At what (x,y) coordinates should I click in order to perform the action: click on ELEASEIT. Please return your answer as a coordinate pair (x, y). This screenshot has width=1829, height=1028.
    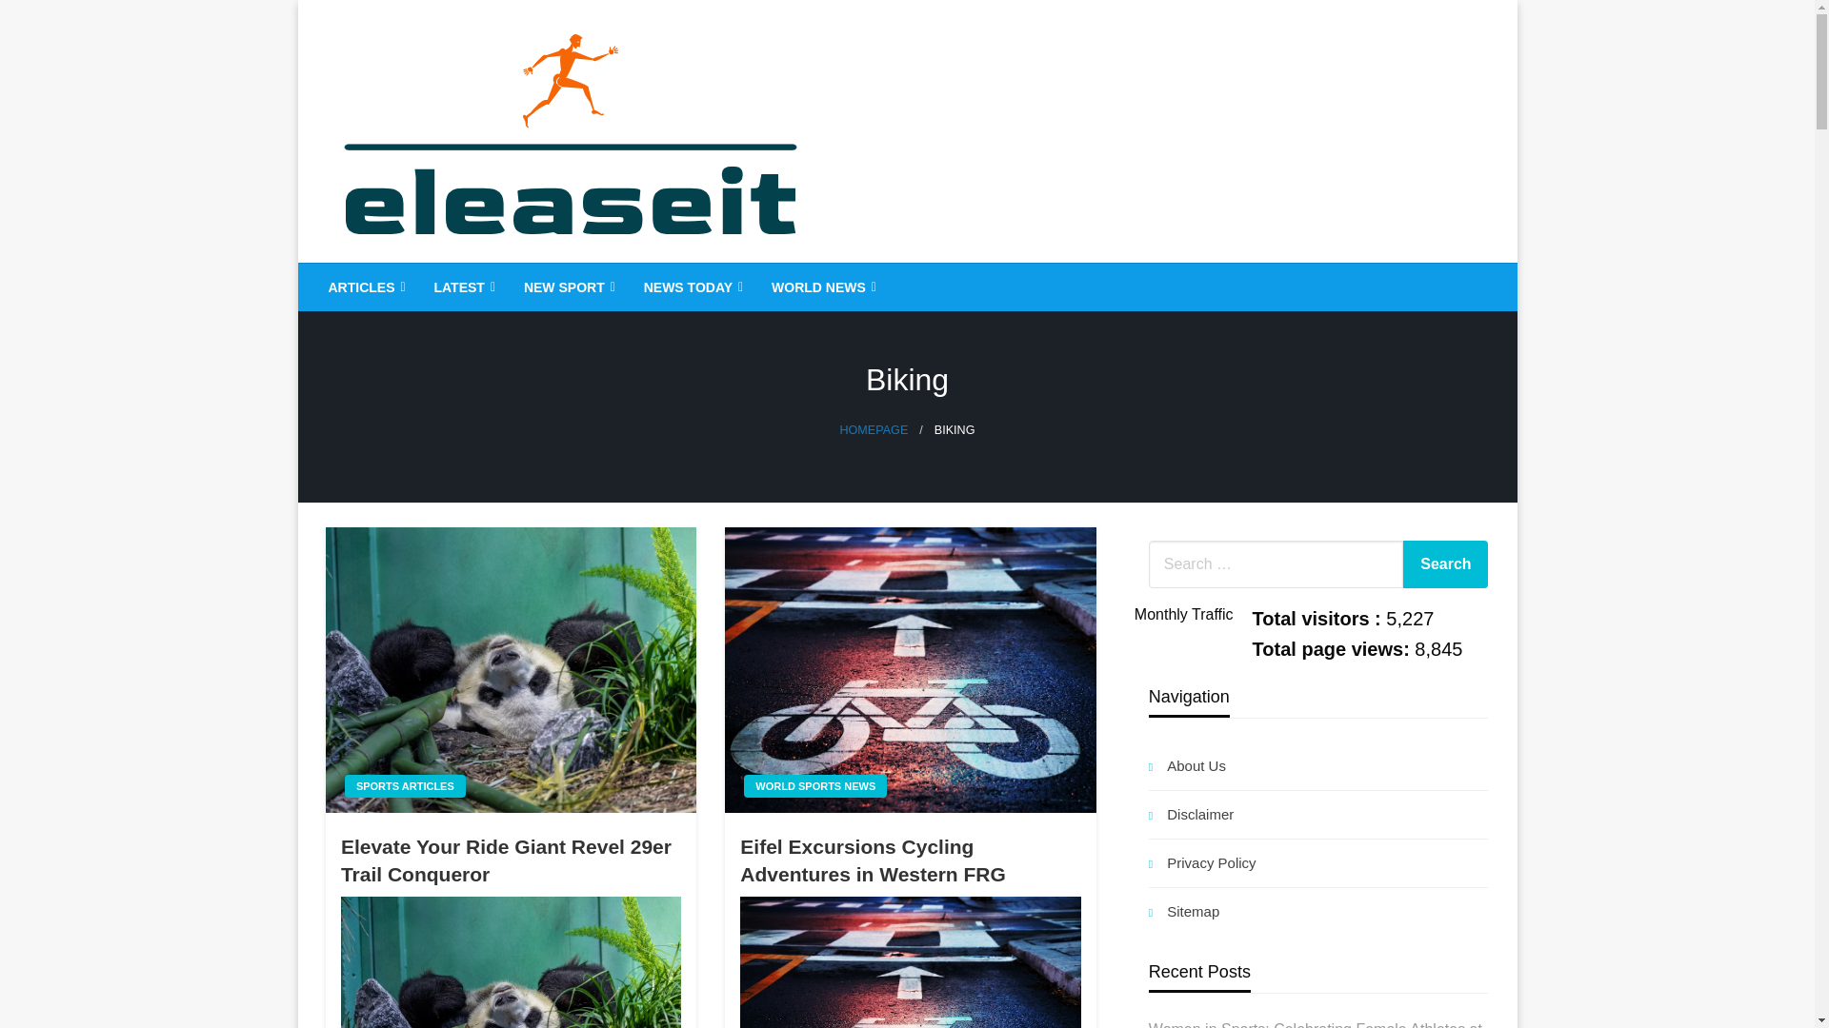
    Looking at the image, I should click on (422, 278).